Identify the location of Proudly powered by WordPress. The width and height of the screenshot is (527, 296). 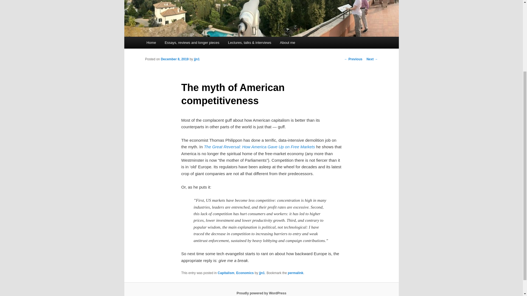
(261, 293).